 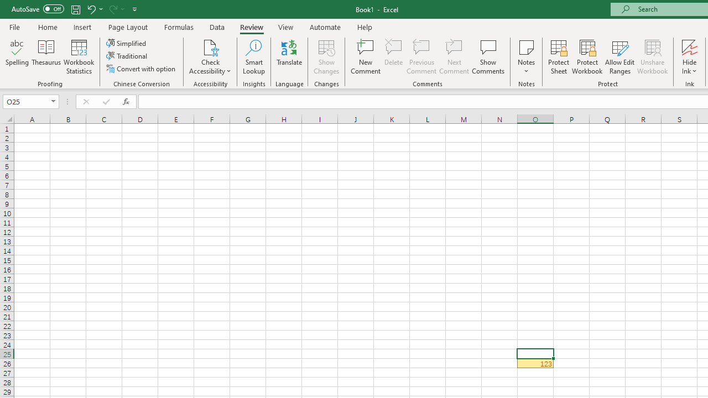 What do you see at coordinates (326, 56) in the screenshot?
I see `Show Changes` at bounding box center [326, 56].